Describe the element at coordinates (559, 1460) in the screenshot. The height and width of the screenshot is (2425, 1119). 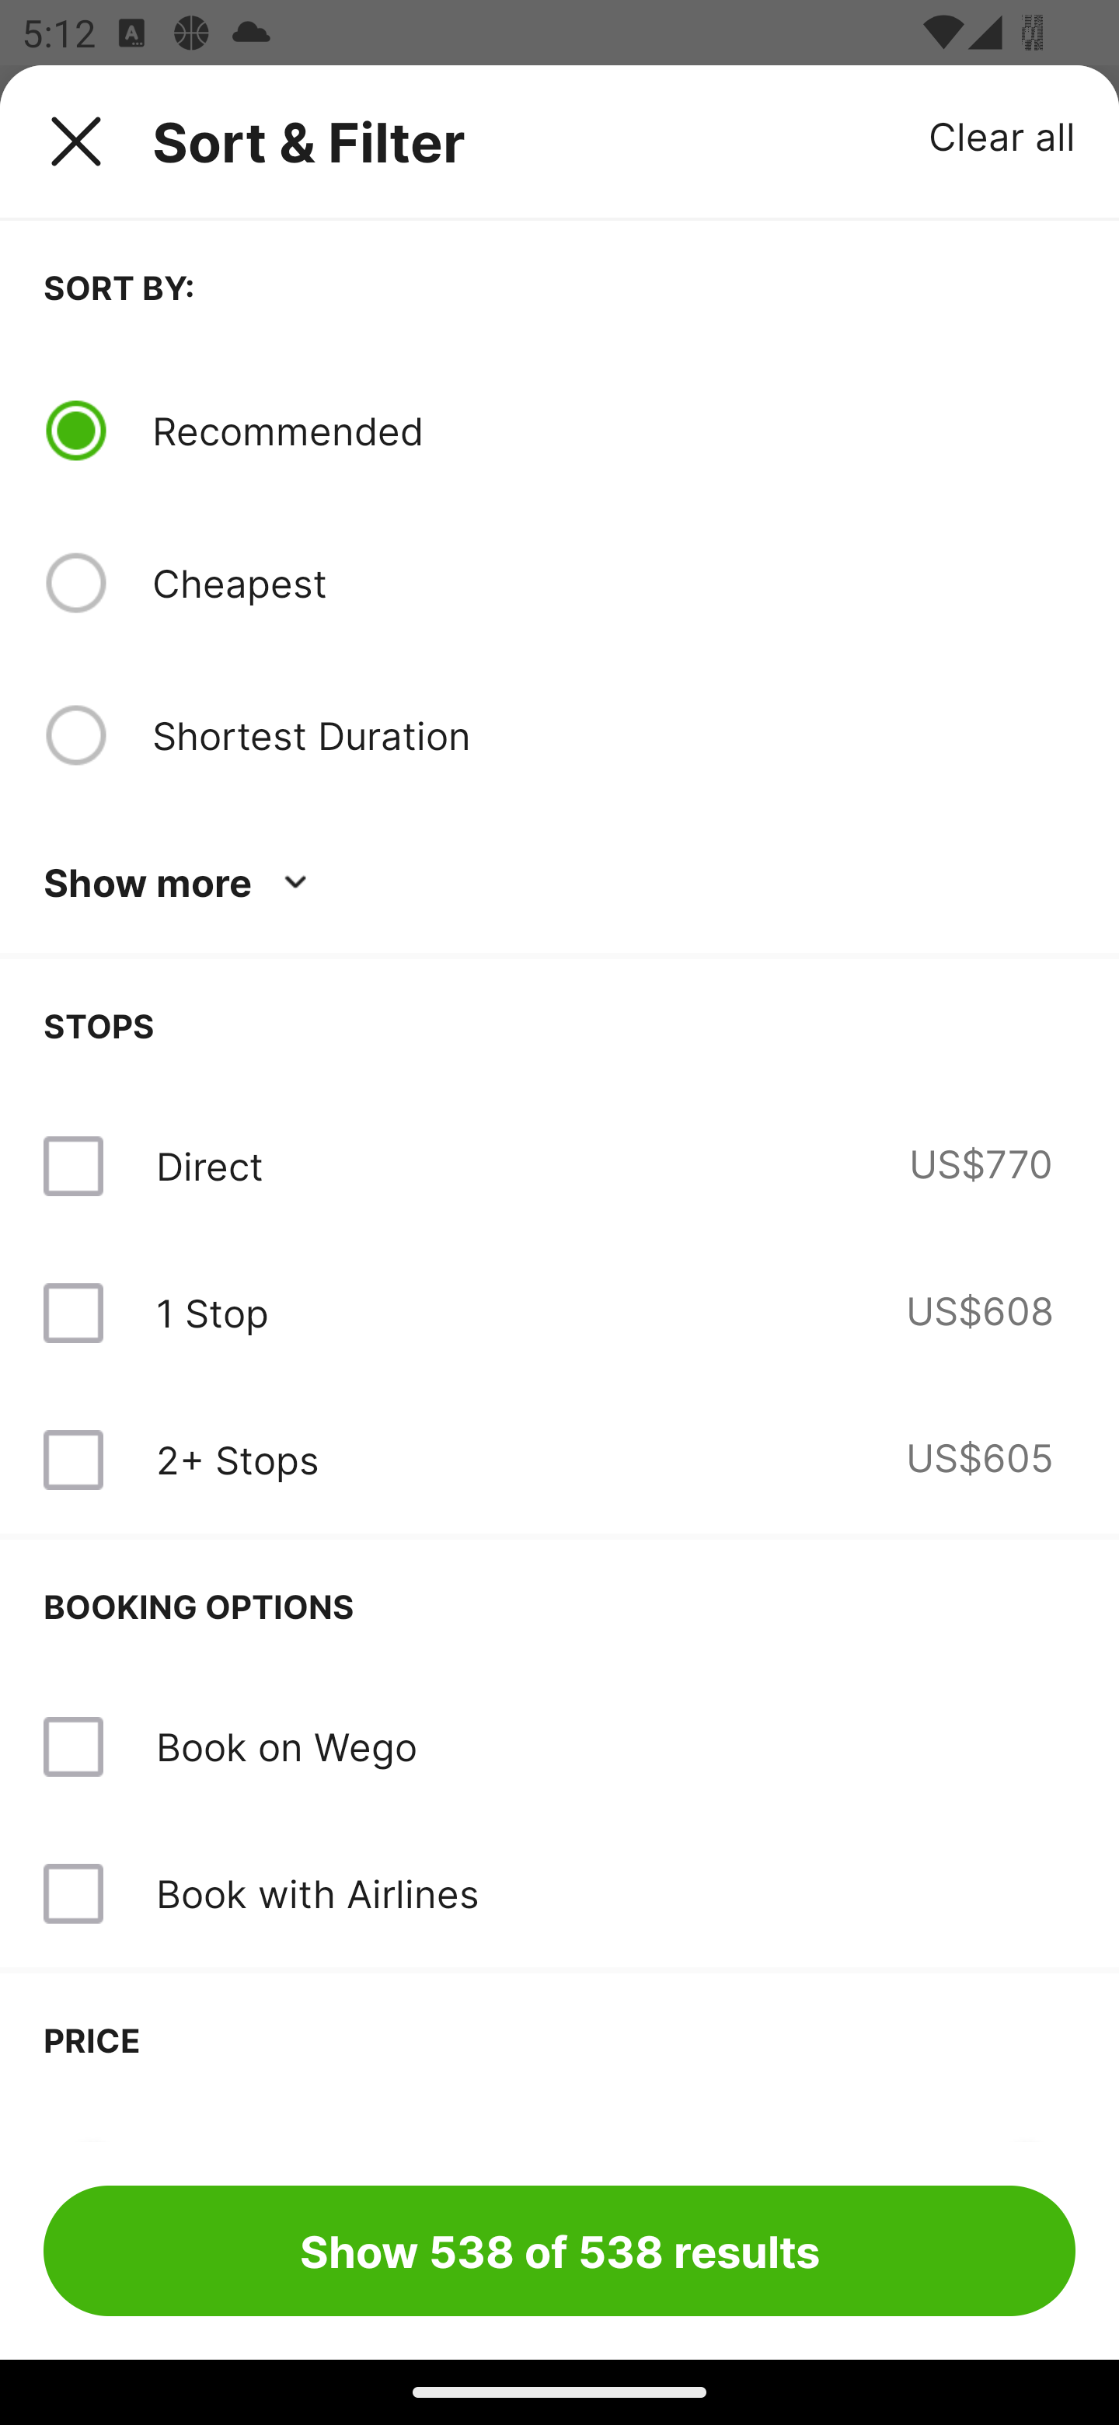
I see `2+ Stops US$605` at that location.